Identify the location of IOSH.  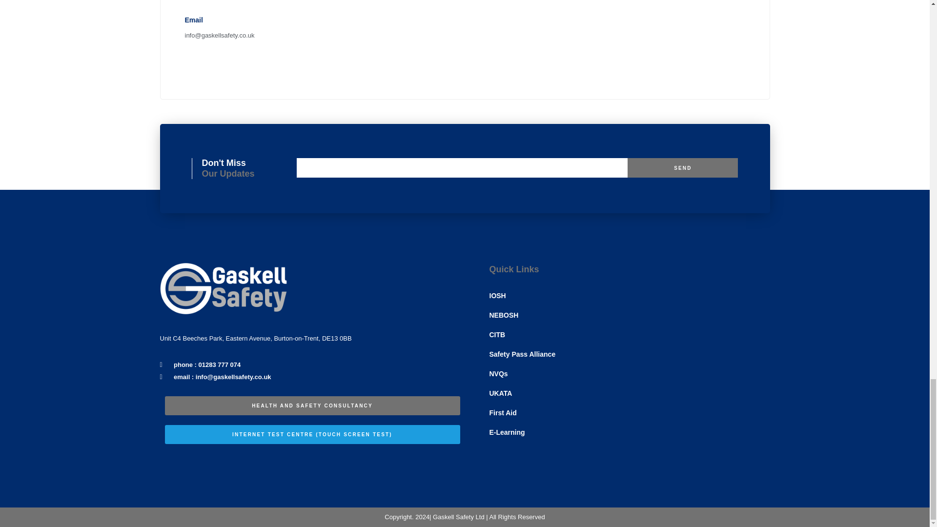
(629, 296).